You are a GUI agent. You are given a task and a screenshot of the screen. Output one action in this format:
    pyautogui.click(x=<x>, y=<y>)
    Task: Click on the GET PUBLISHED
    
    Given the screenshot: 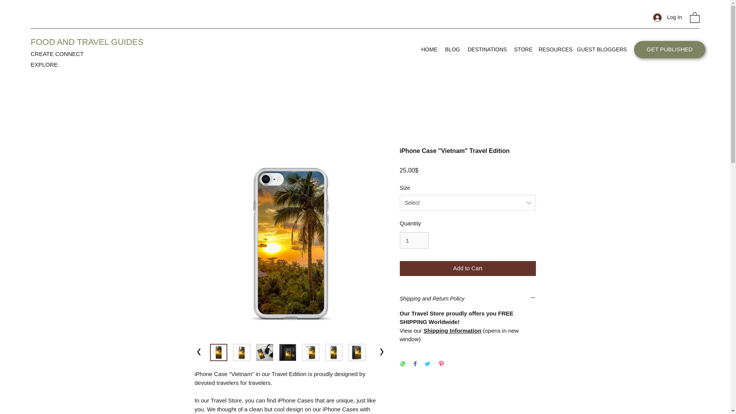 What is the action you would take?
    pyautogui.click(x=669, y=49)
    